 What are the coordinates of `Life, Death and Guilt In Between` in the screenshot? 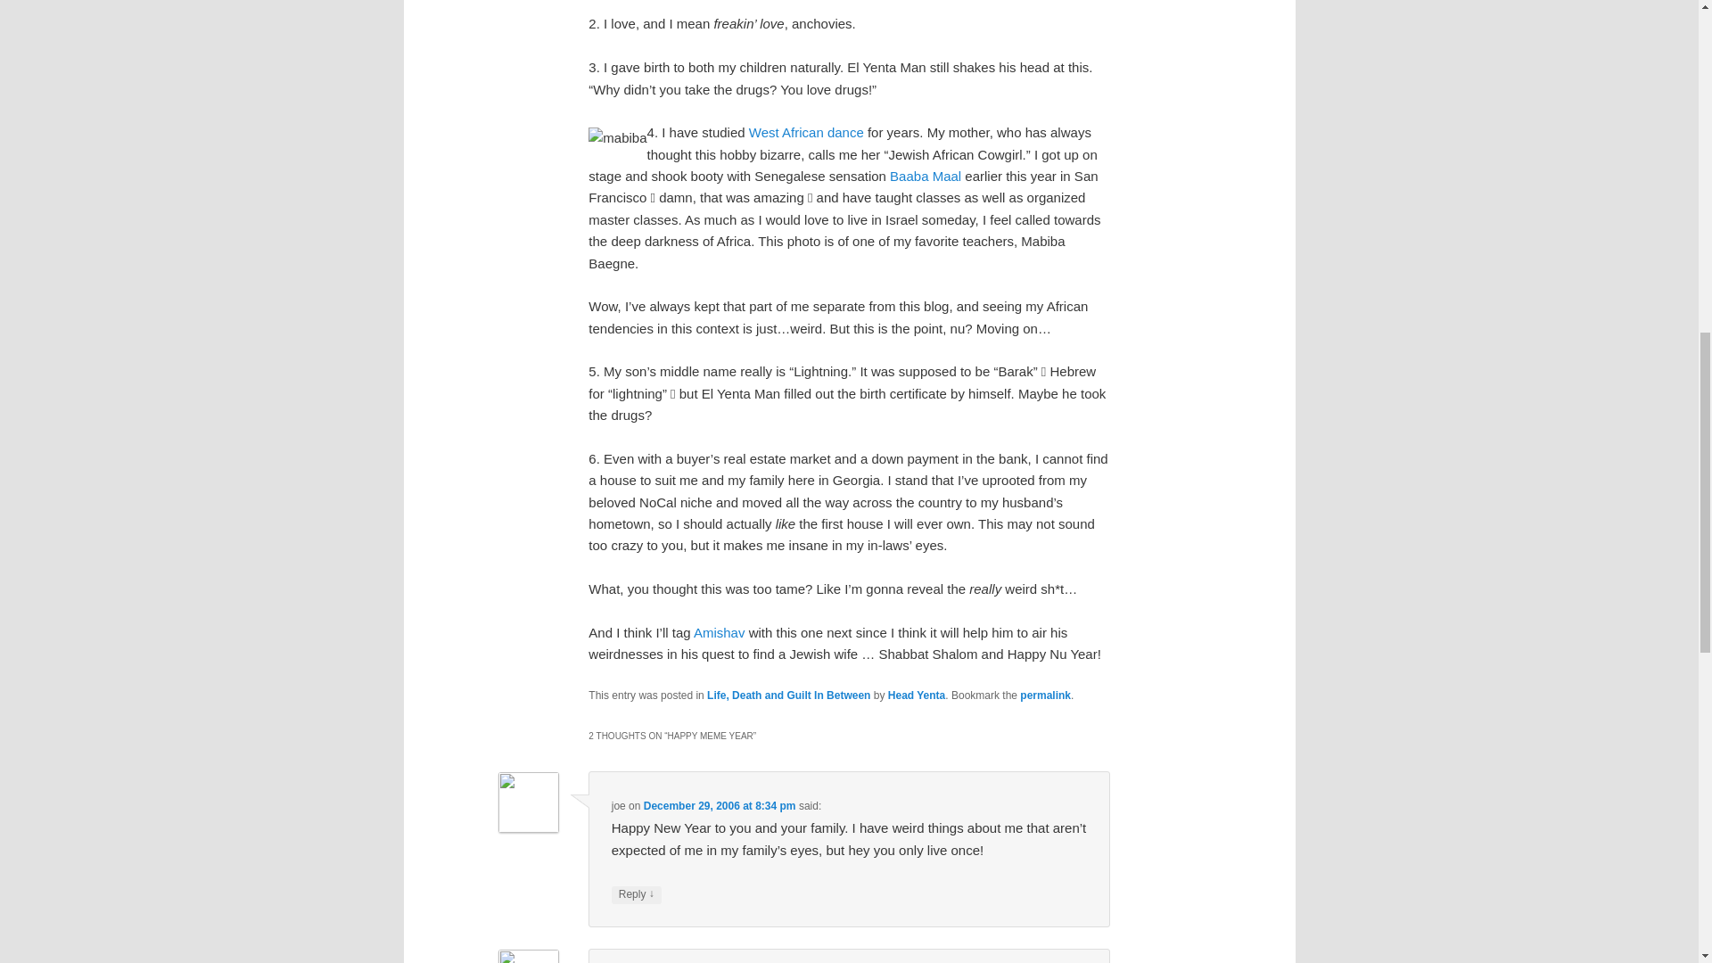 It's located at (788, 695).